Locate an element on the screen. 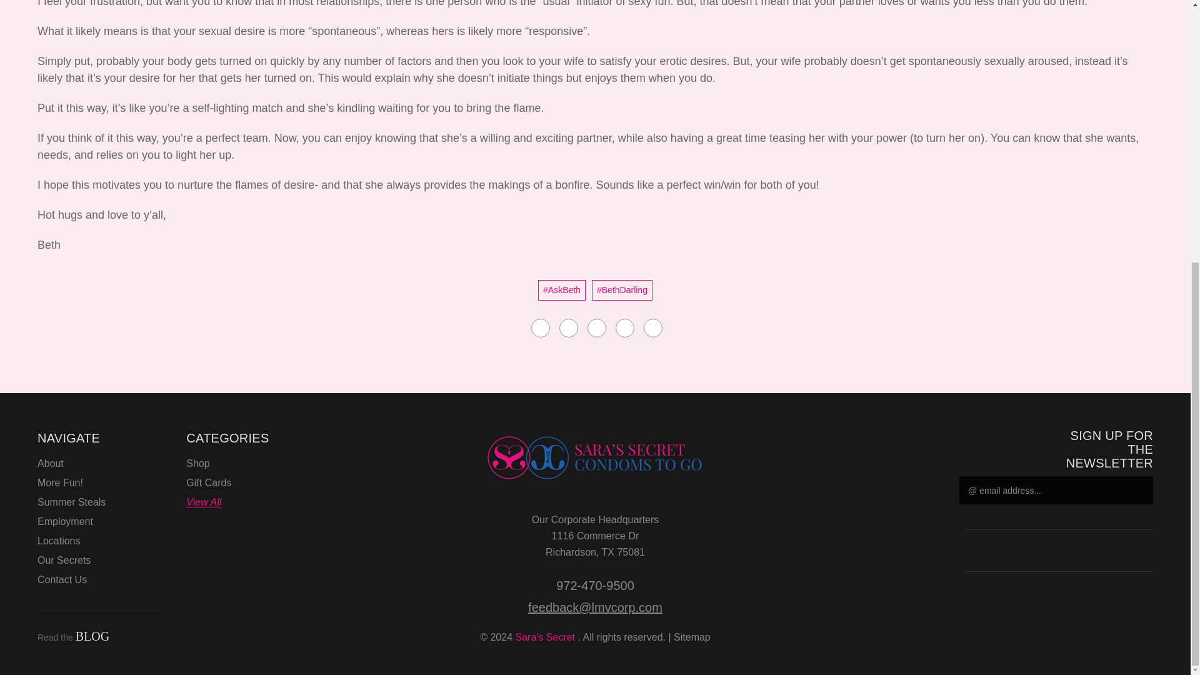  Instagram is located at coordinates (1016, 552).